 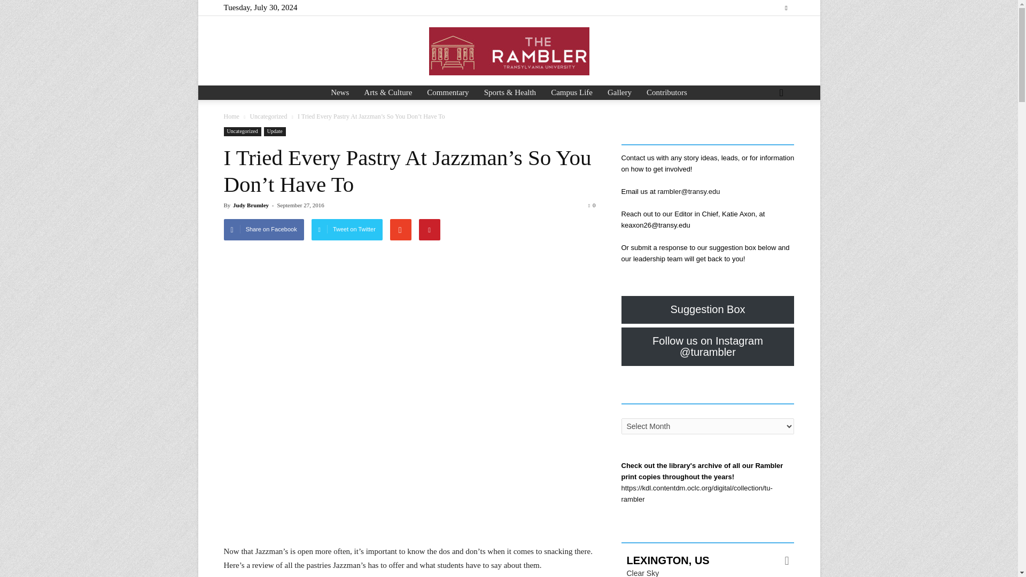 I want to click on Uncategorized, so click(x=242, y=131).